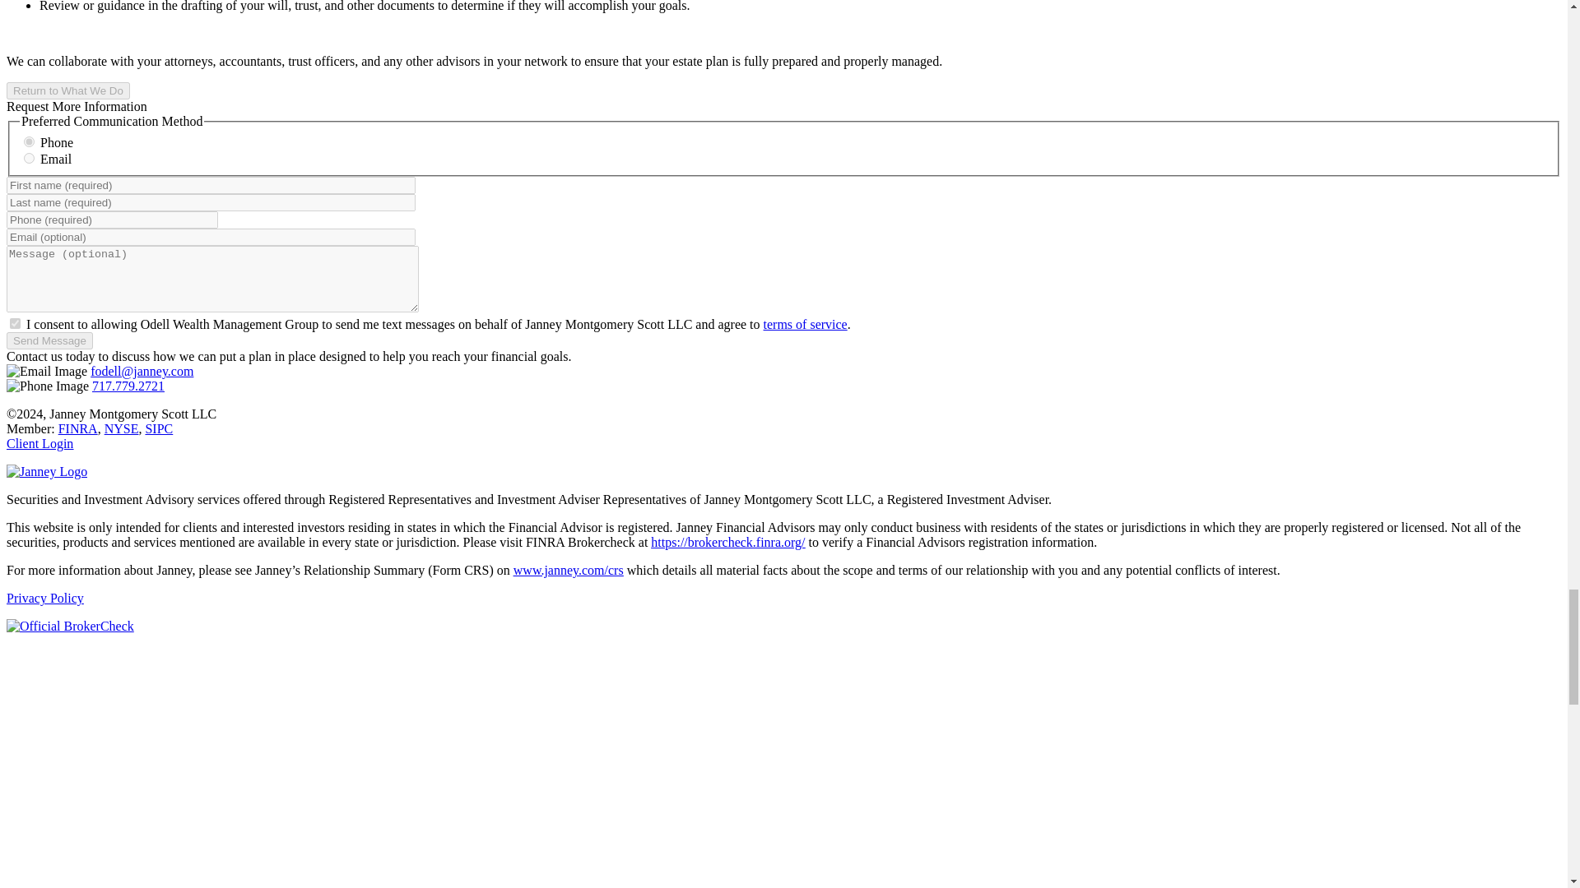 Image resolution: width=1580 pixels, height=888 pixels. I want to click on terms of service, so click(805, 324).